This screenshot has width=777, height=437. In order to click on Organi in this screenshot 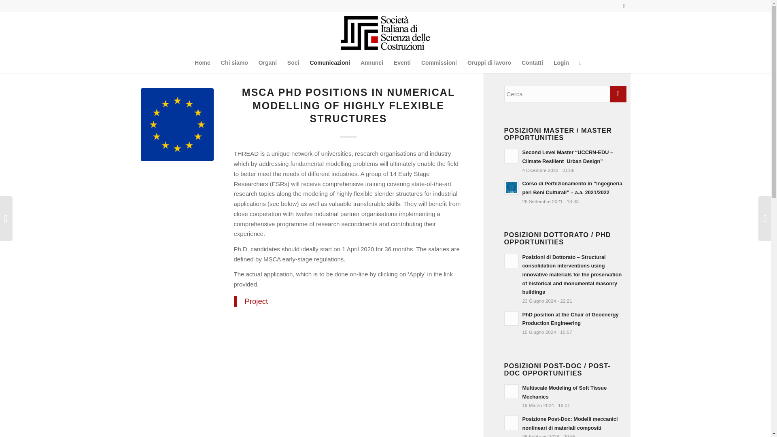, I will do `click(267, 62)`.